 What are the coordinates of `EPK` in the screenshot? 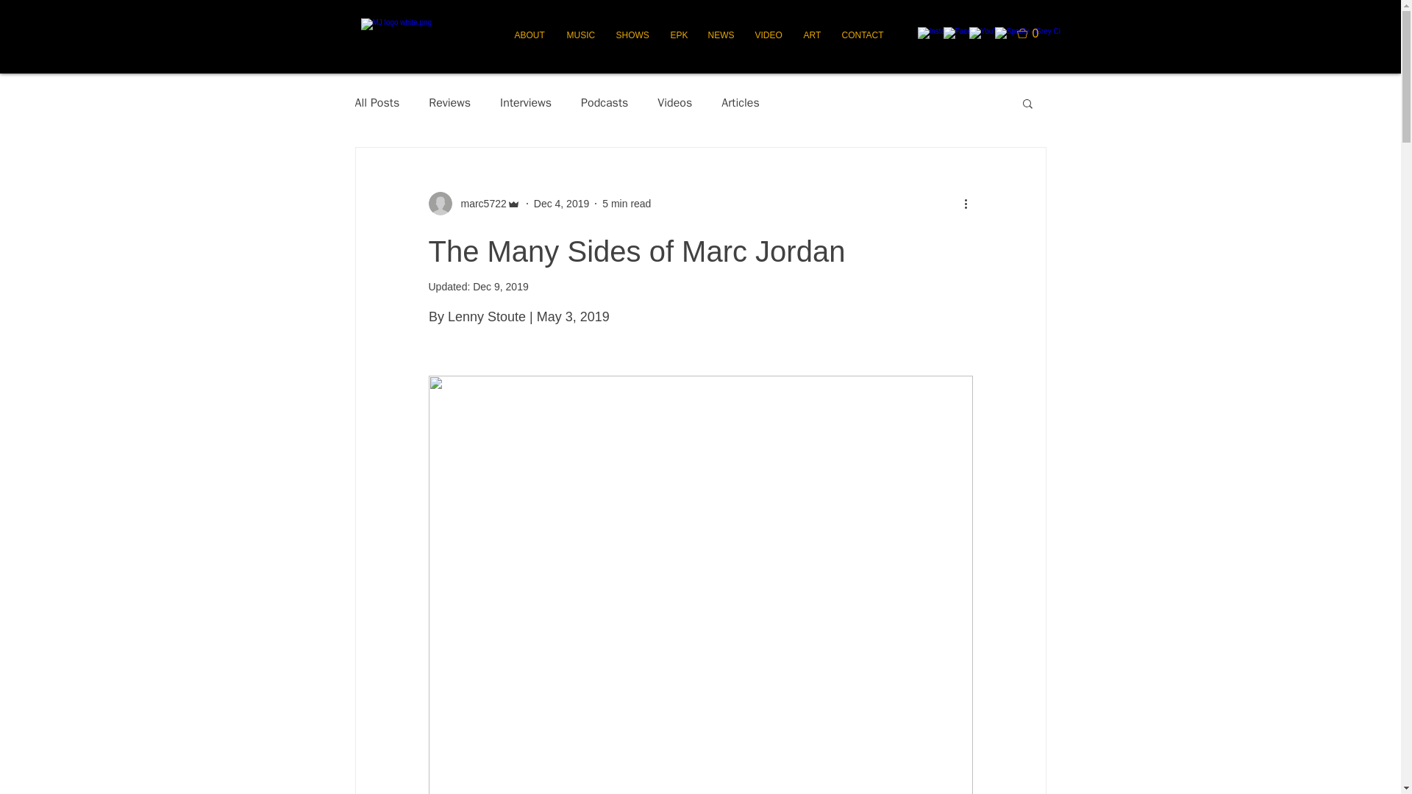 It's located at (677, 35).